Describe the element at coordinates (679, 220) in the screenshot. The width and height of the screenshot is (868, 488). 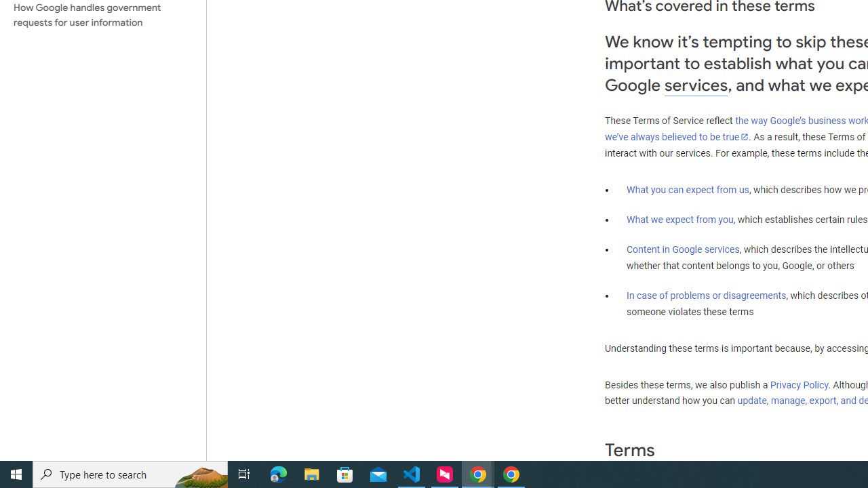
I see `What we expect from you` at that location.